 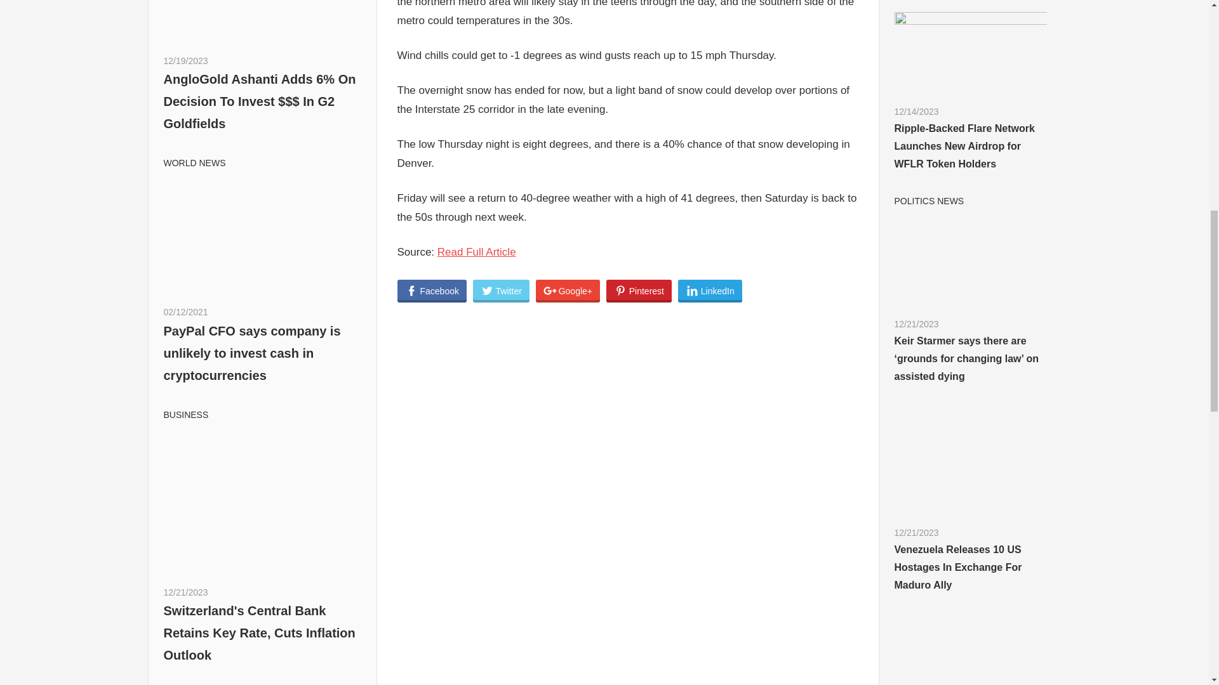 What do you see at coordinates (185, 312) in the screenshot?
I see `2:34 am` at bounding box center [185, 312].